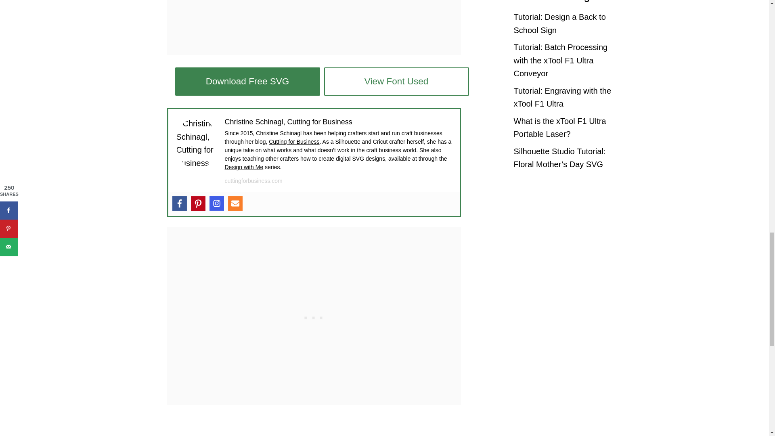 The image size is (775, 436). What do you see at coordinates (294, 141) in the screenshot?
I see `Cutting for Business` at bounding box center [294, 141].